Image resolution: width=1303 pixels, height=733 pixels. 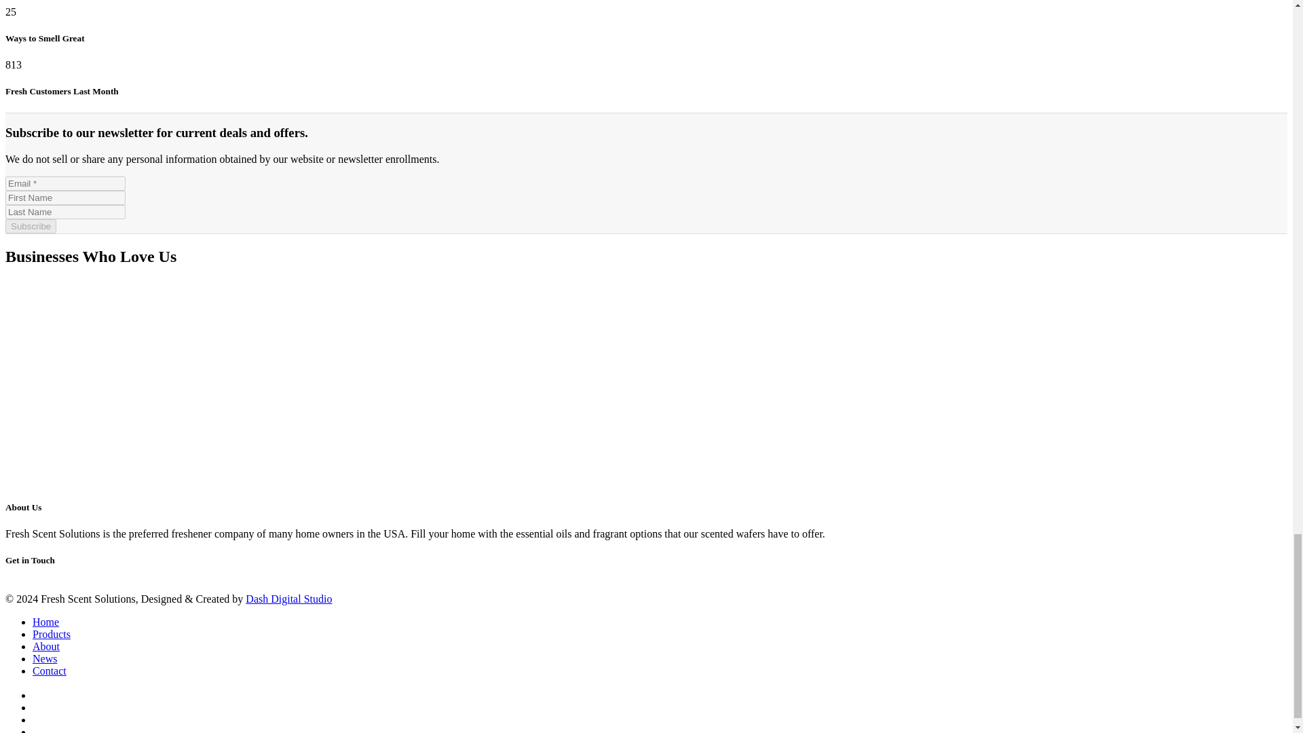 I want to click on Subscribe, so click(x=30, y=226).